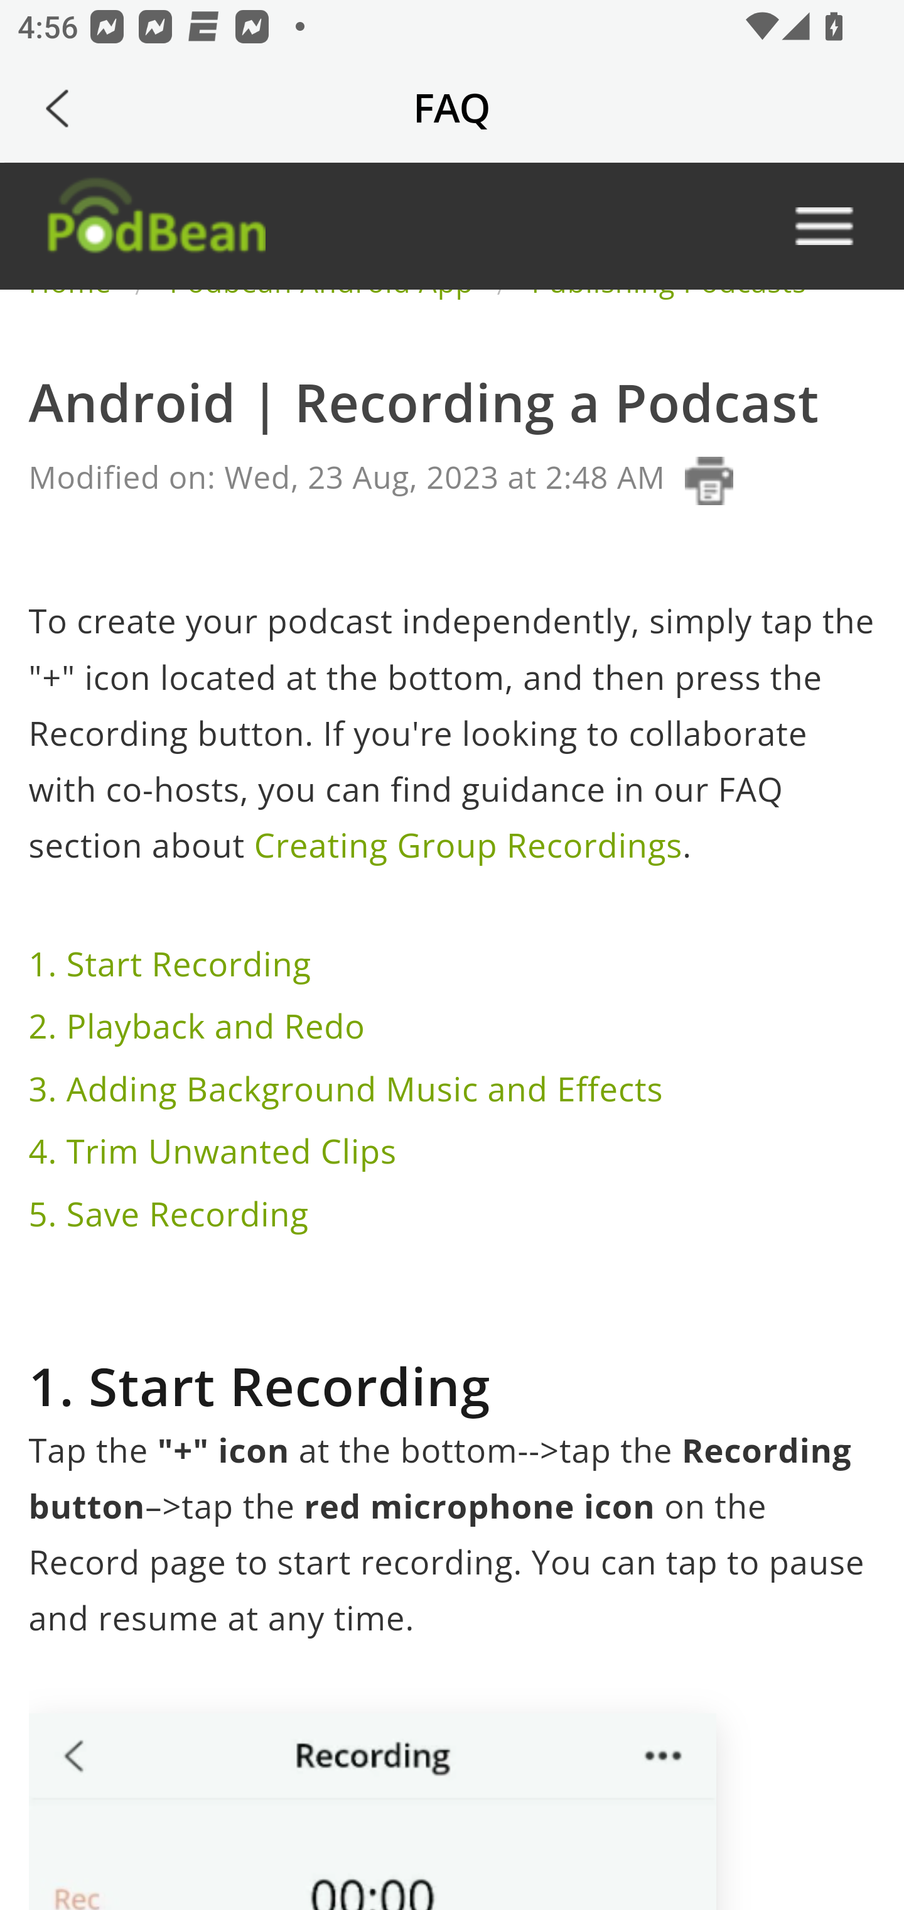  What do you see at coordinates (708, 480) in the screenshot?
I see `Print this Article` at bounding box center [708, 480].